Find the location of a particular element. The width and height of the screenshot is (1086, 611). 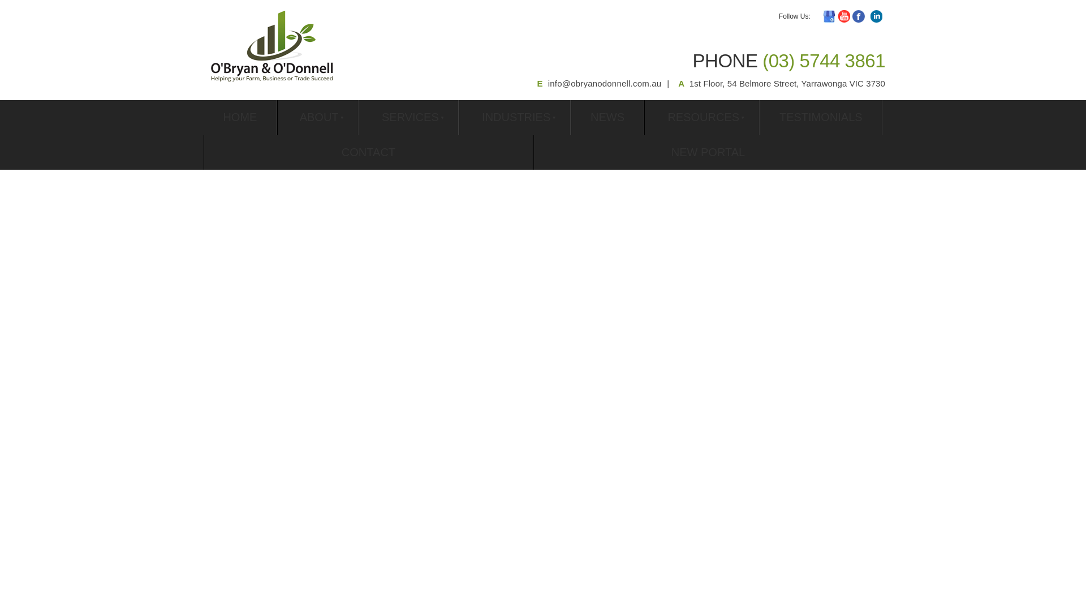

HOME is located at coordinates (240, 118).